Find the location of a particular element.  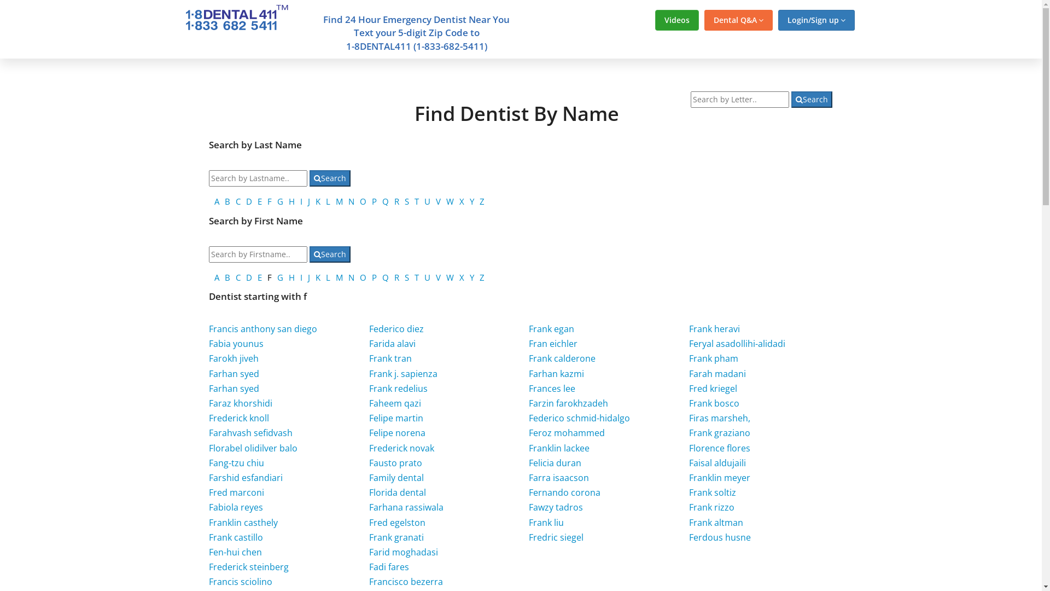

L is located at coordinates (328, 277).